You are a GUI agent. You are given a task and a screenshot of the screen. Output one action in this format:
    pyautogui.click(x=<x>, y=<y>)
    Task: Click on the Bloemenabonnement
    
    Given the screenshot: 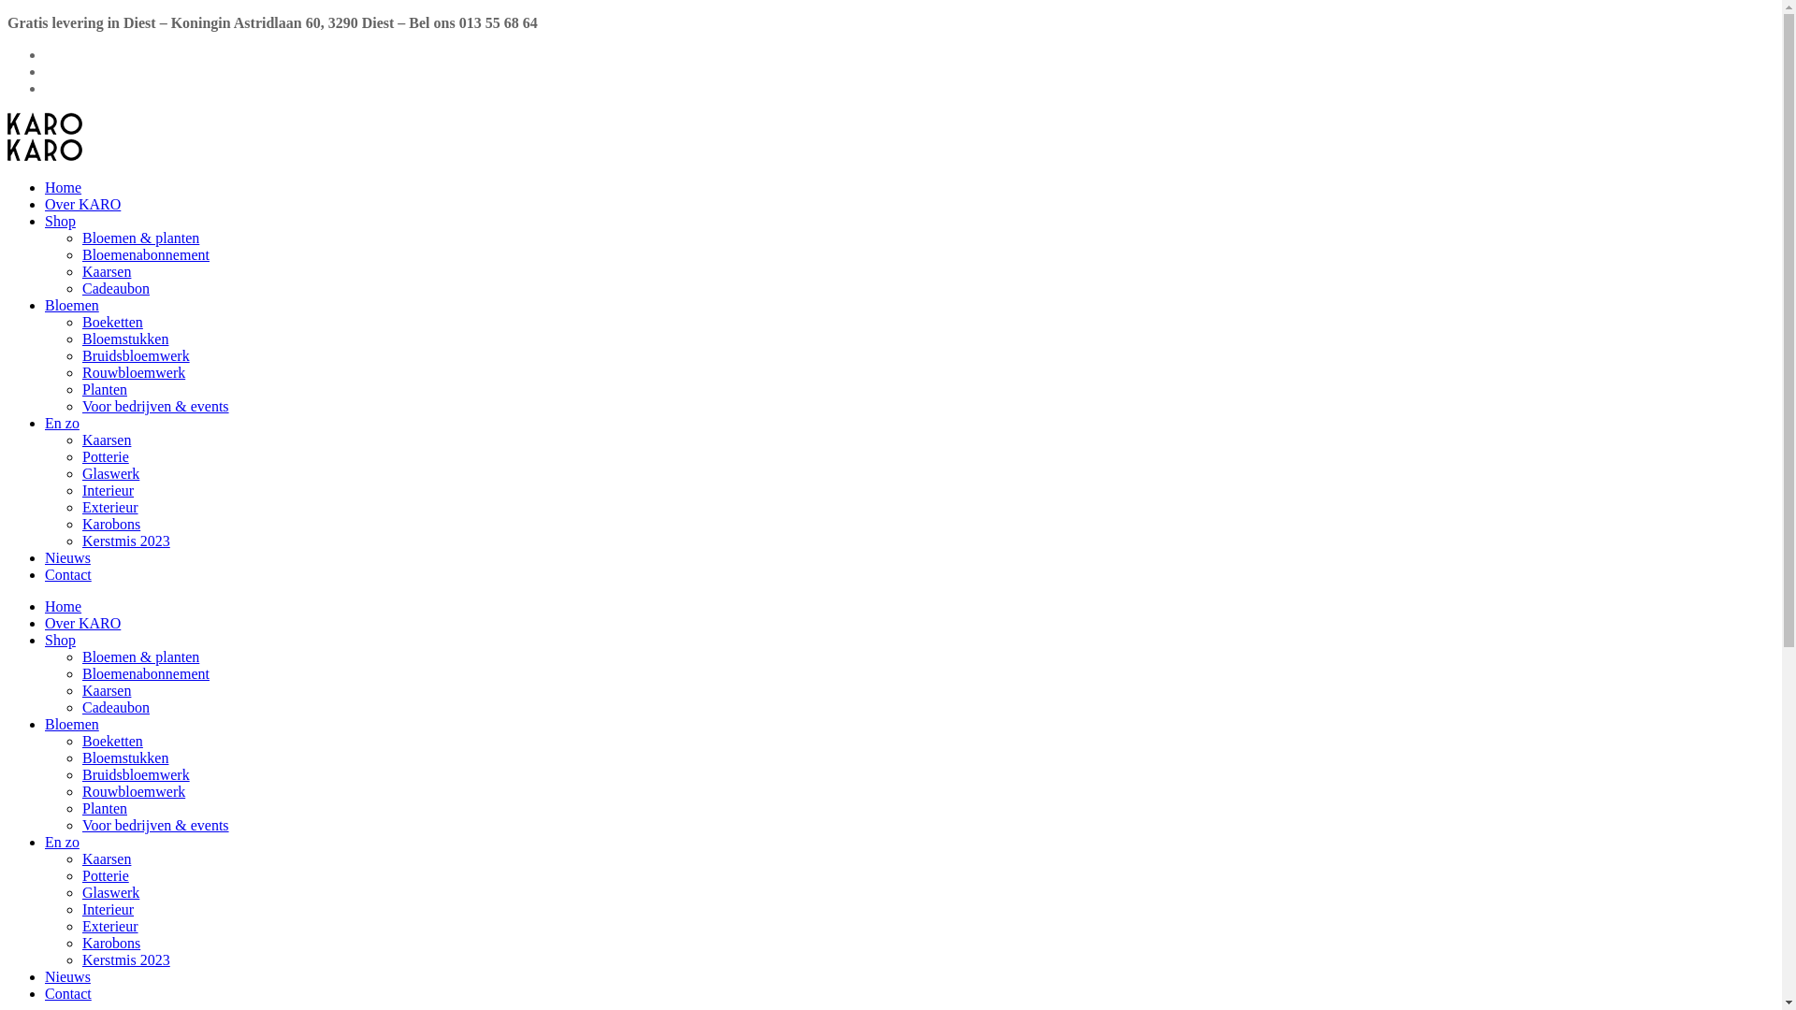 What is the action you would take?
    pyautogui.click(x=146, y=673)
    